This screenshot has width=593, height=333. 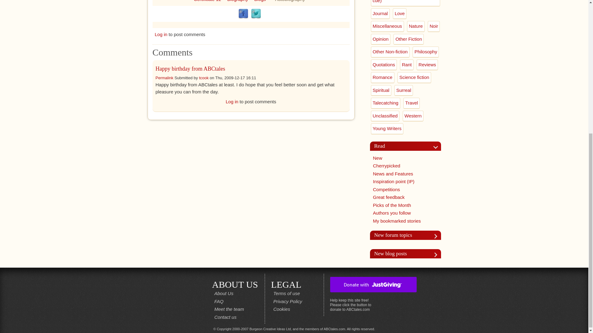 What do you see at coordinates (290, 1) in the screenshot?
I see `Autobiography` at bounding box center [290, 1].